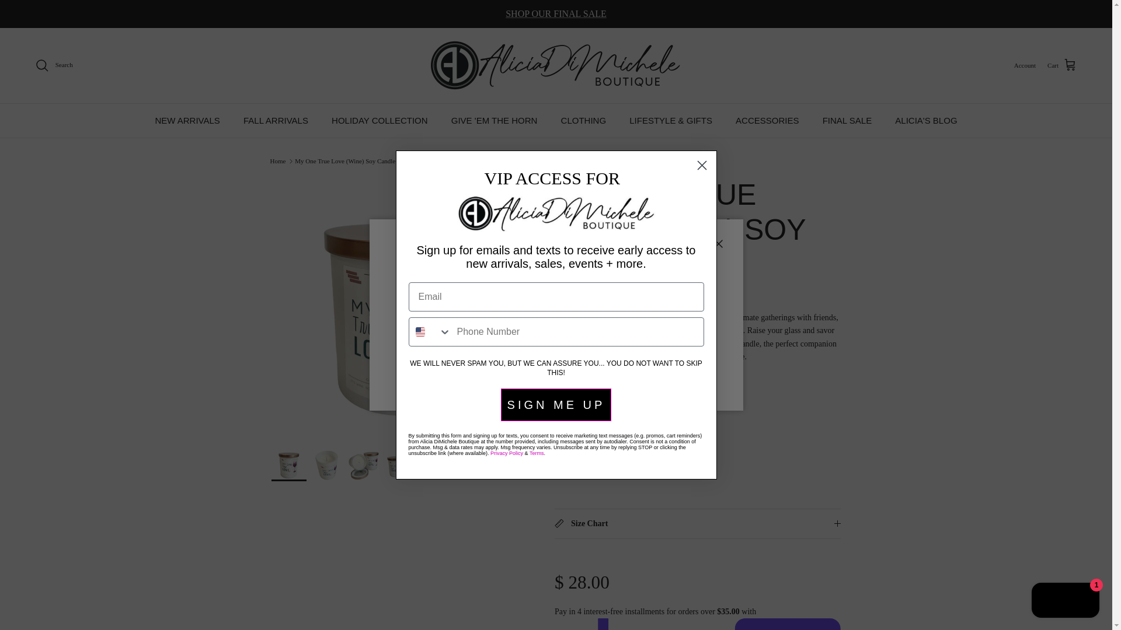  Describe the element at coordinates (556, 65) in the screenshot. I see `Alicia DiMichele Boutique` at that location.